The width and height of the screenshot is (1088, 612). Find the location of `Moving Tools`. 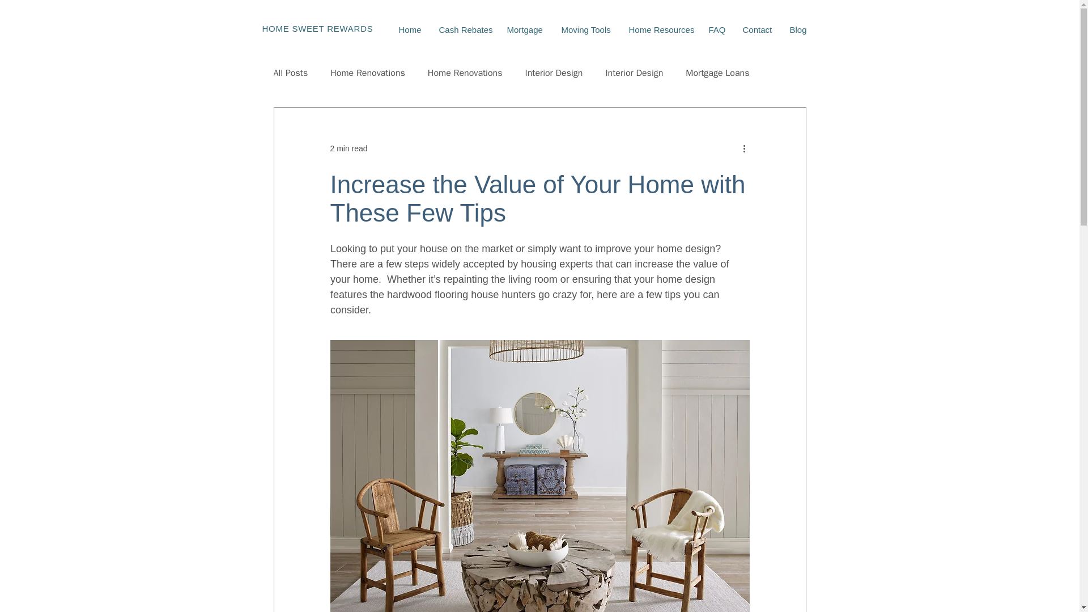

Moving Tools is located at coordinates (586, 29).